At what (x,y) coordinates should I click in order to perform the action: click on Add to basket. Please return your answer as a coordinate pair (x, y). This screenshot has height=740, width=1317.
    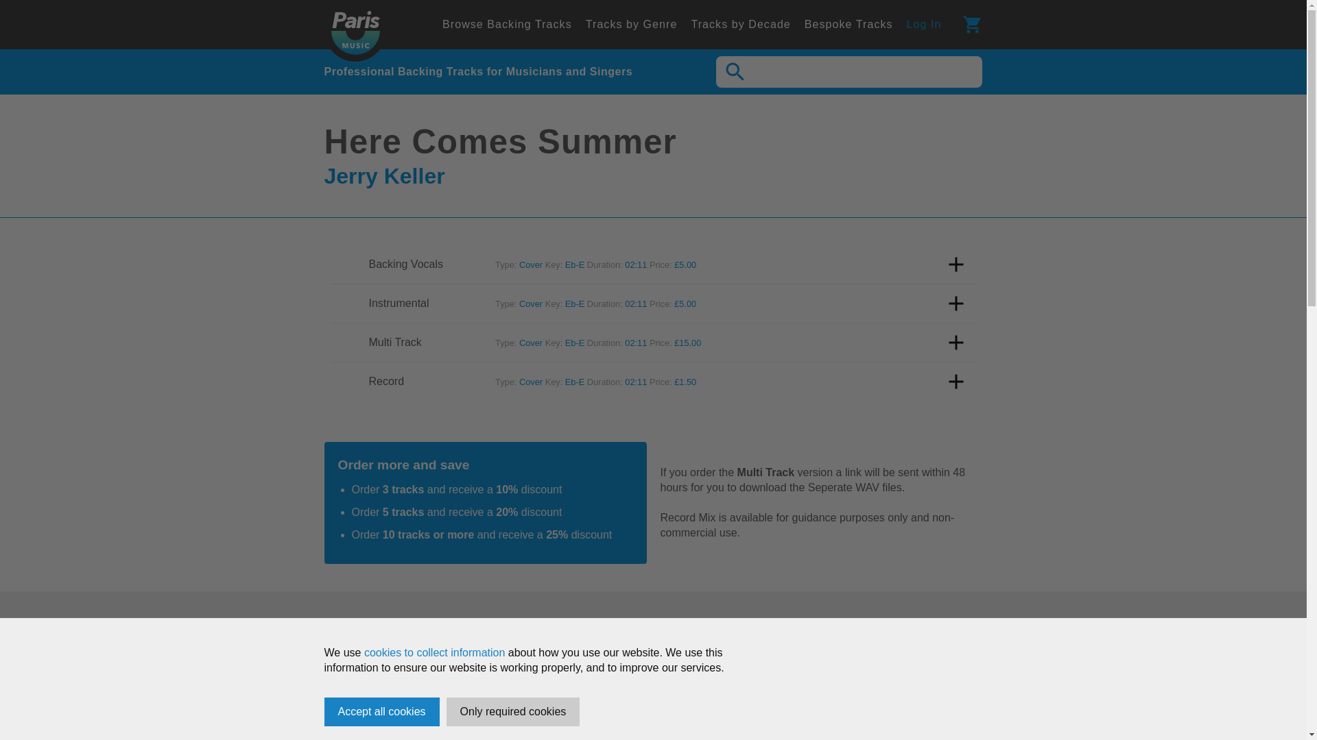
    Looking at the image, I should click on (956, 264).